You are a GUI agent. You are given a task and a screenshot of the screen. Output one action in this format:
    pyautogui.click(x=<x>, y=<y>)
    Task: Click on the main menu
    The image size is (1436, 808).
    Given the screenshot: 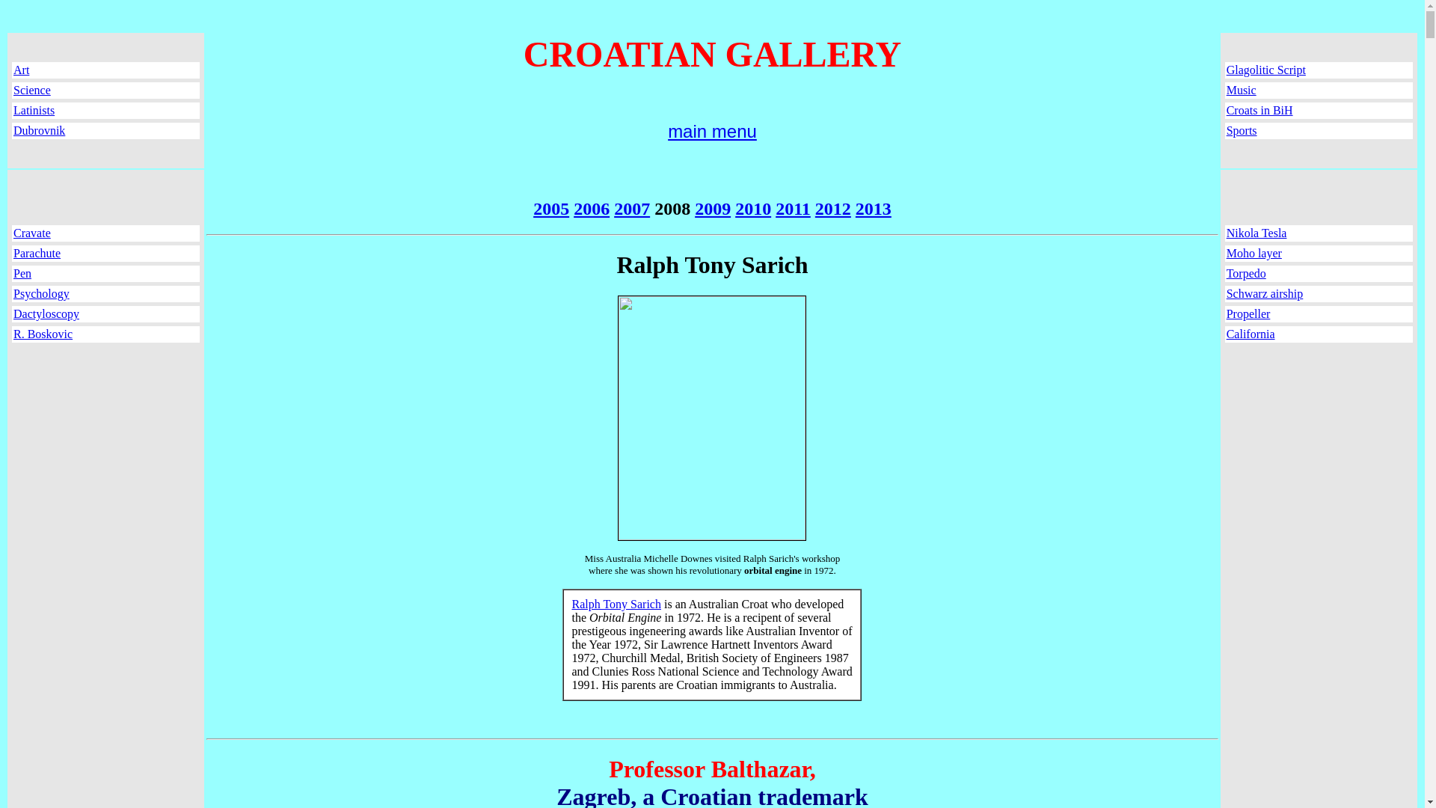 What is the action you would take?
    pyautogui.click(x=712, y=132)
    